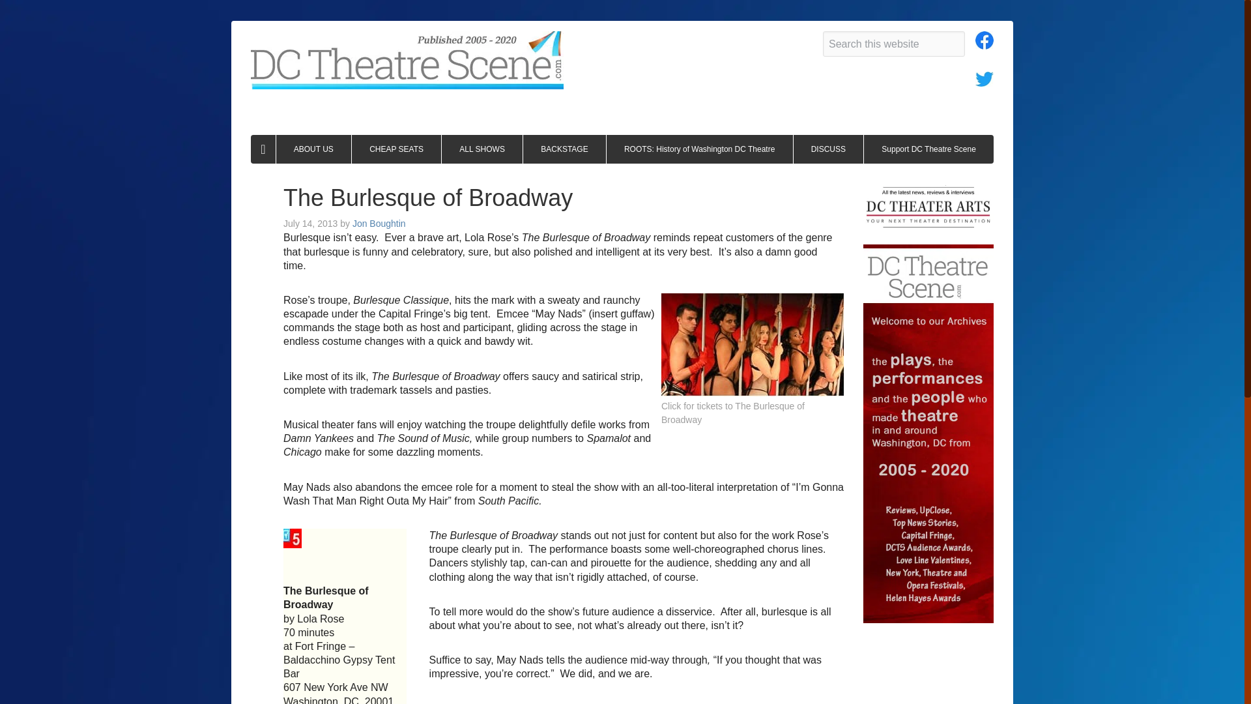  What do you see at coordinates (564, 149) in the screenshot?
I see `BACKSTAGE` at bounding box center [564, 149].